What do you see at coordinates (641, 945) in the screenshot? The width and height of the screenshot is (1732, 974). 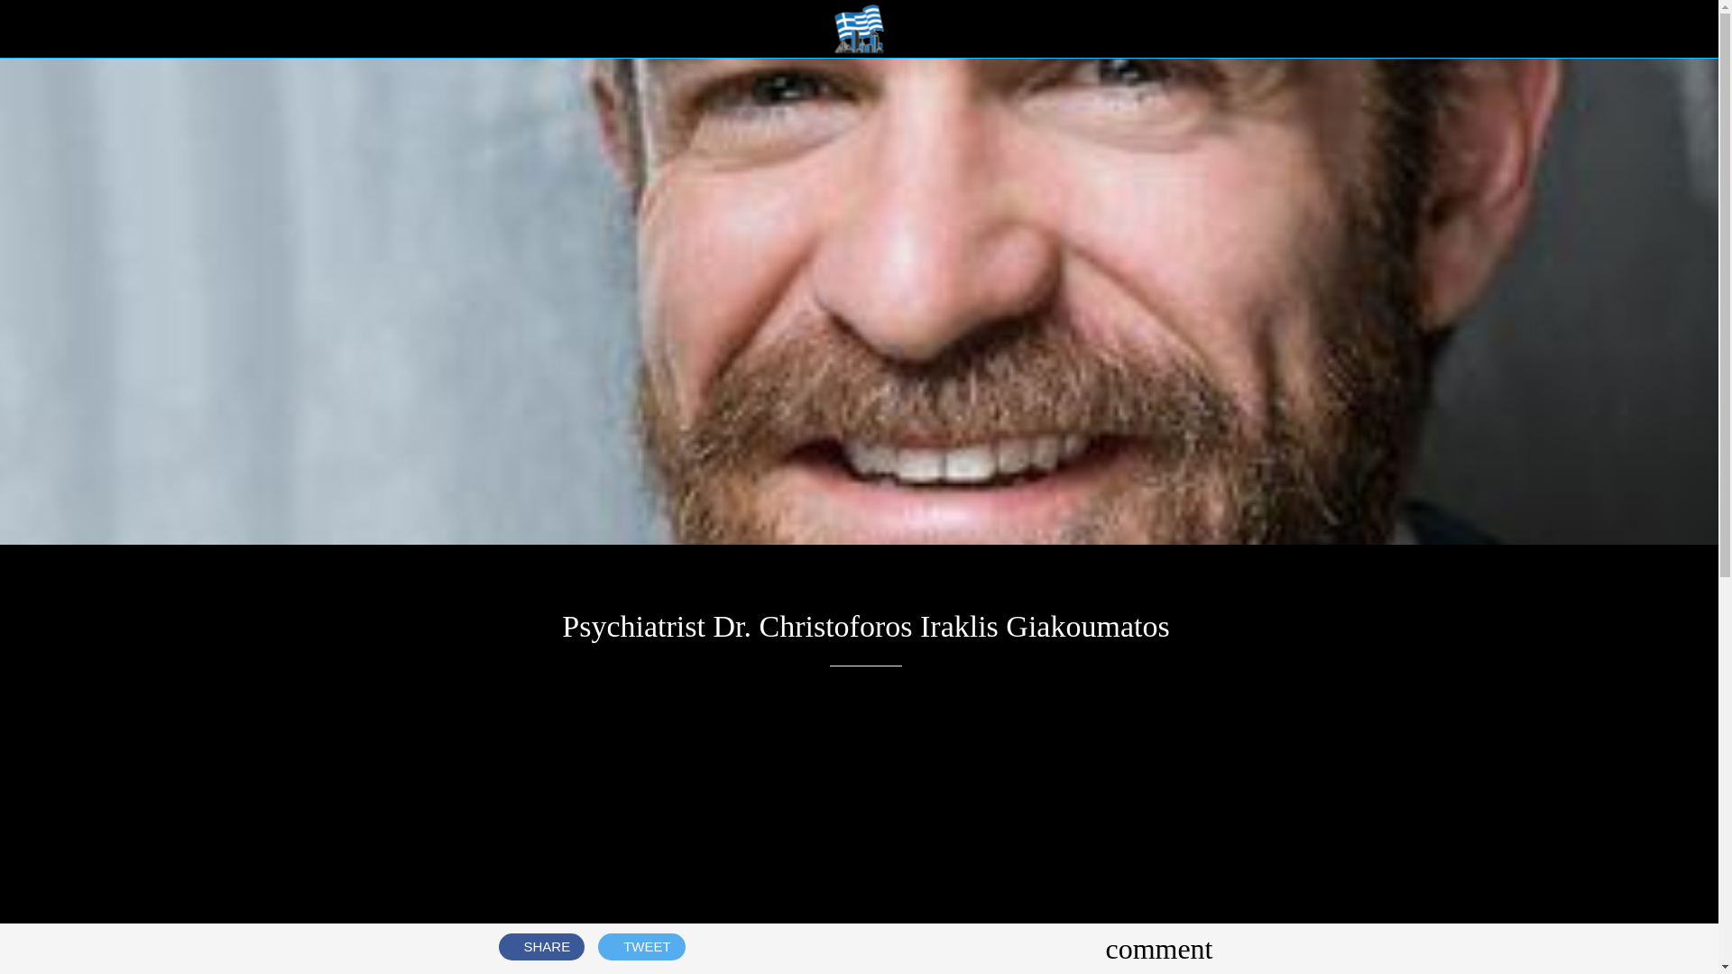 I see `TWEET` at bounding box center [641, 945].